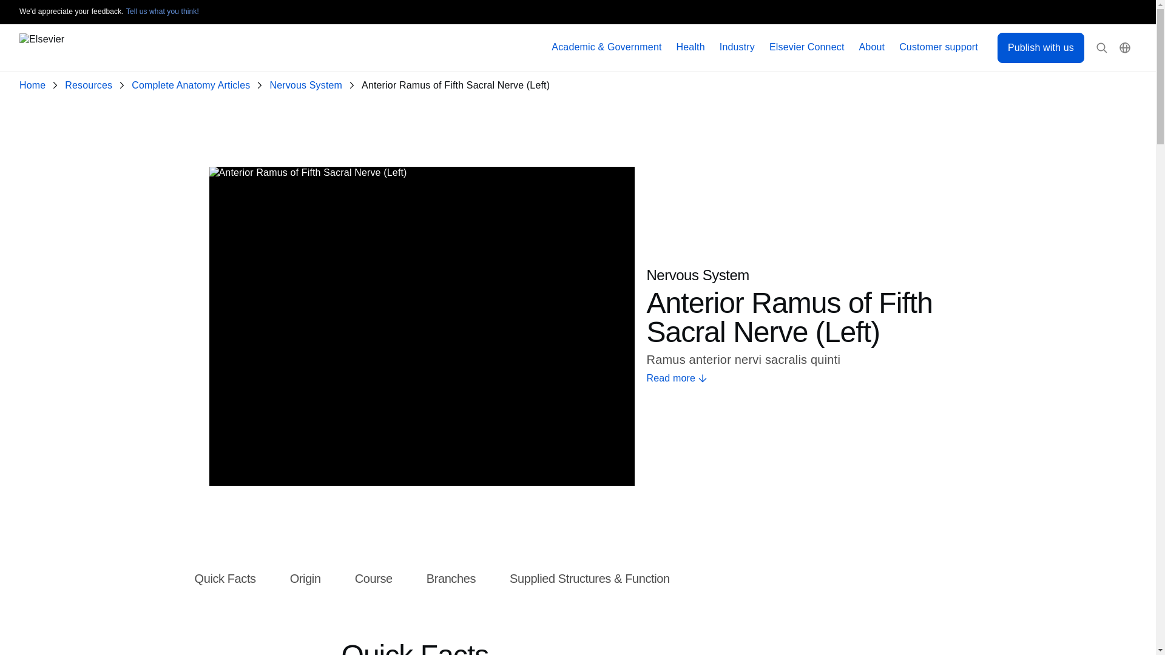  What do you see at coordinates (796, 378) in the screenshot?
I see `Read more` at bounding box center [796, 378].